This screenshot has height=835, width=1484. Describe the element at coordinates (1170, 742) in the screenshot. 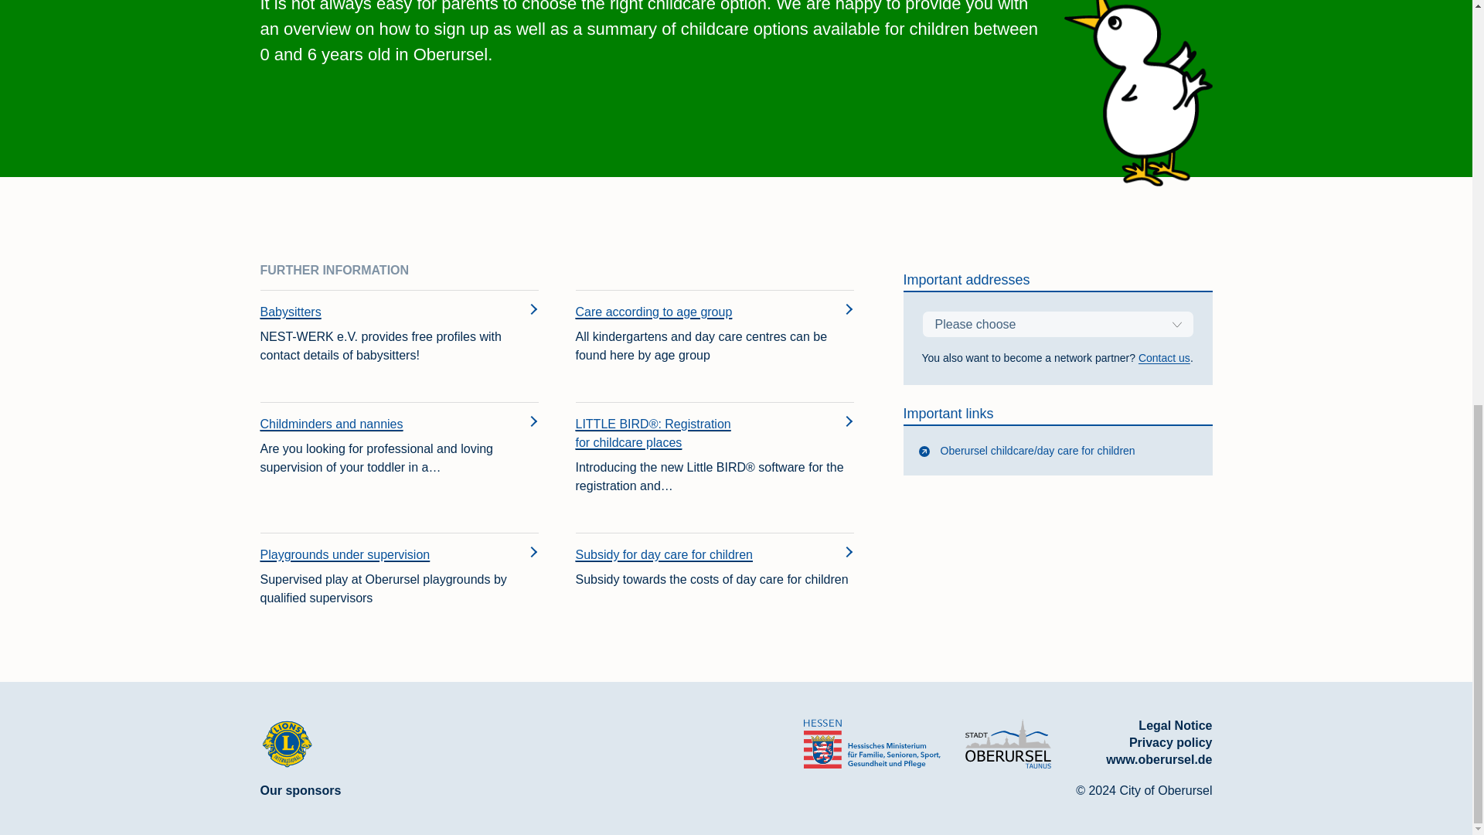

I see `Privacy policy` at that location.